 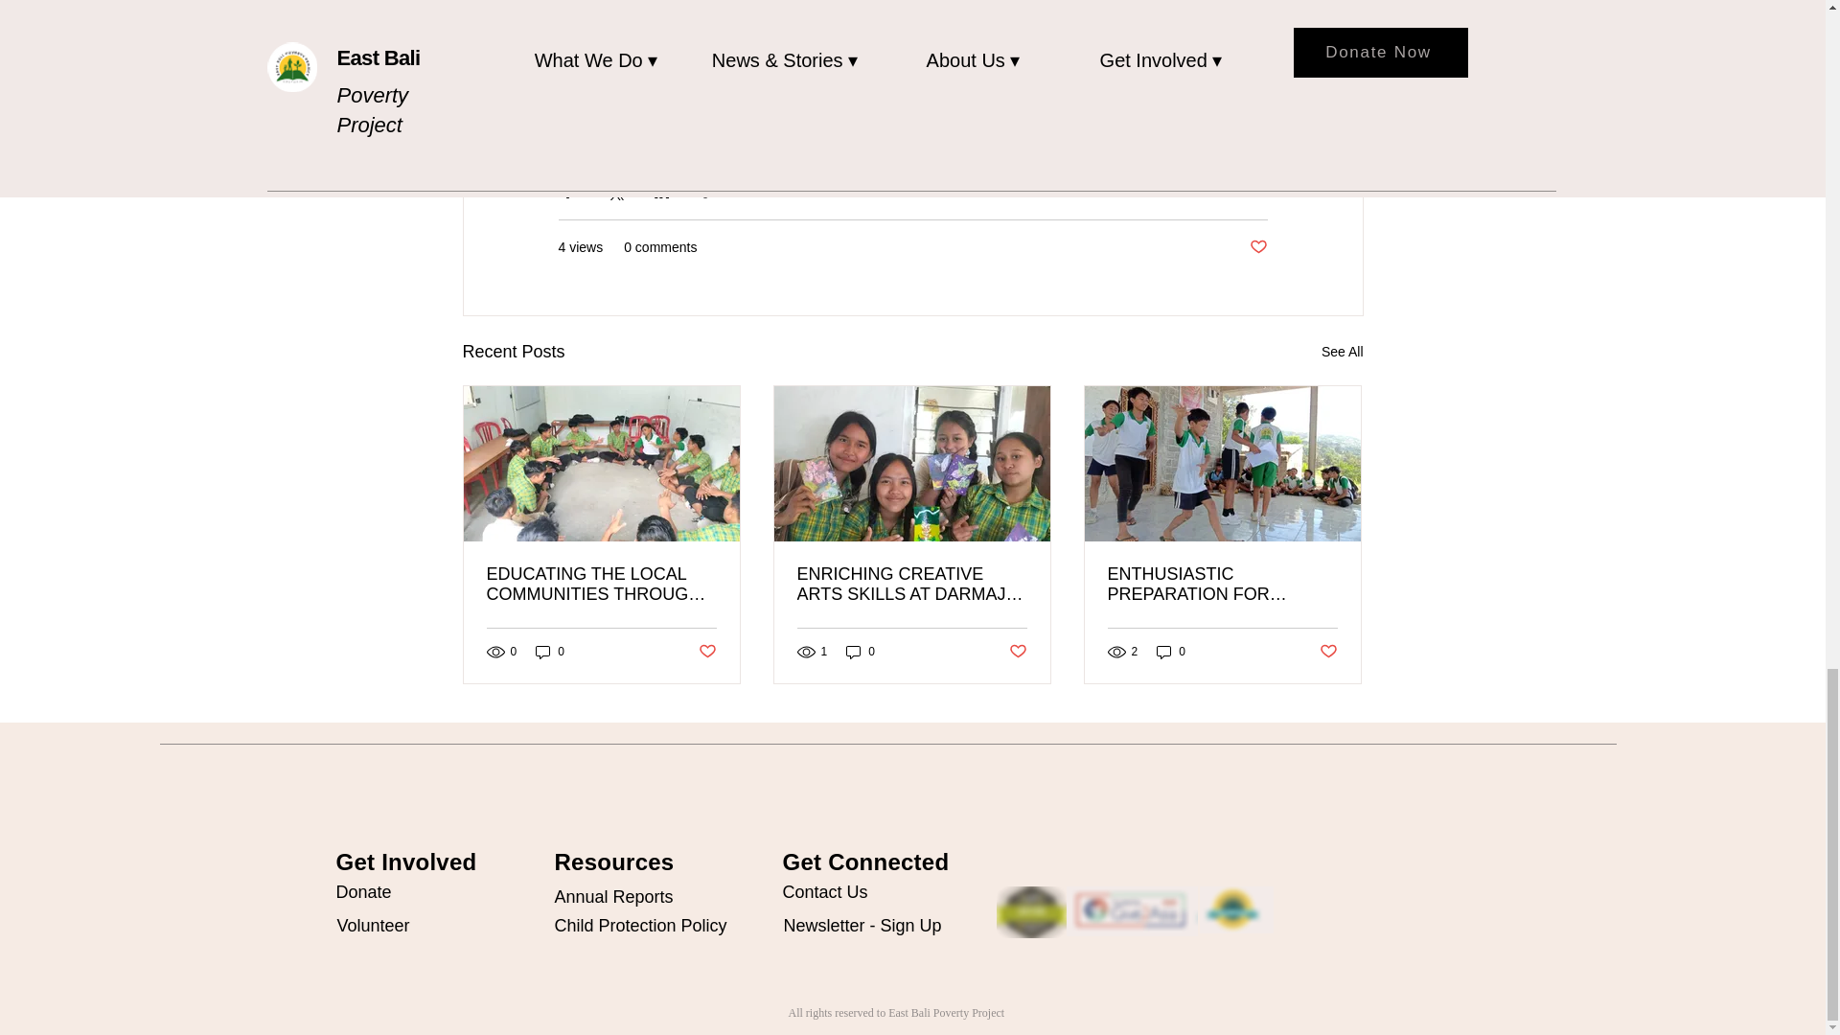 What do you see at coordinates (1342, 353) in the screenshot?
I see `See All` at bounding box center [1342, 353].